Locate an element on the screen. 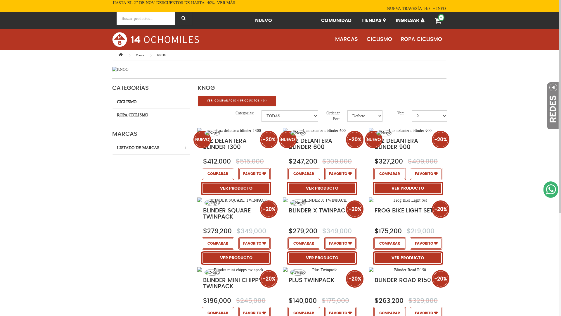 This screenshot has height=316, width=561. Negro is located at coordinates (298, 272).